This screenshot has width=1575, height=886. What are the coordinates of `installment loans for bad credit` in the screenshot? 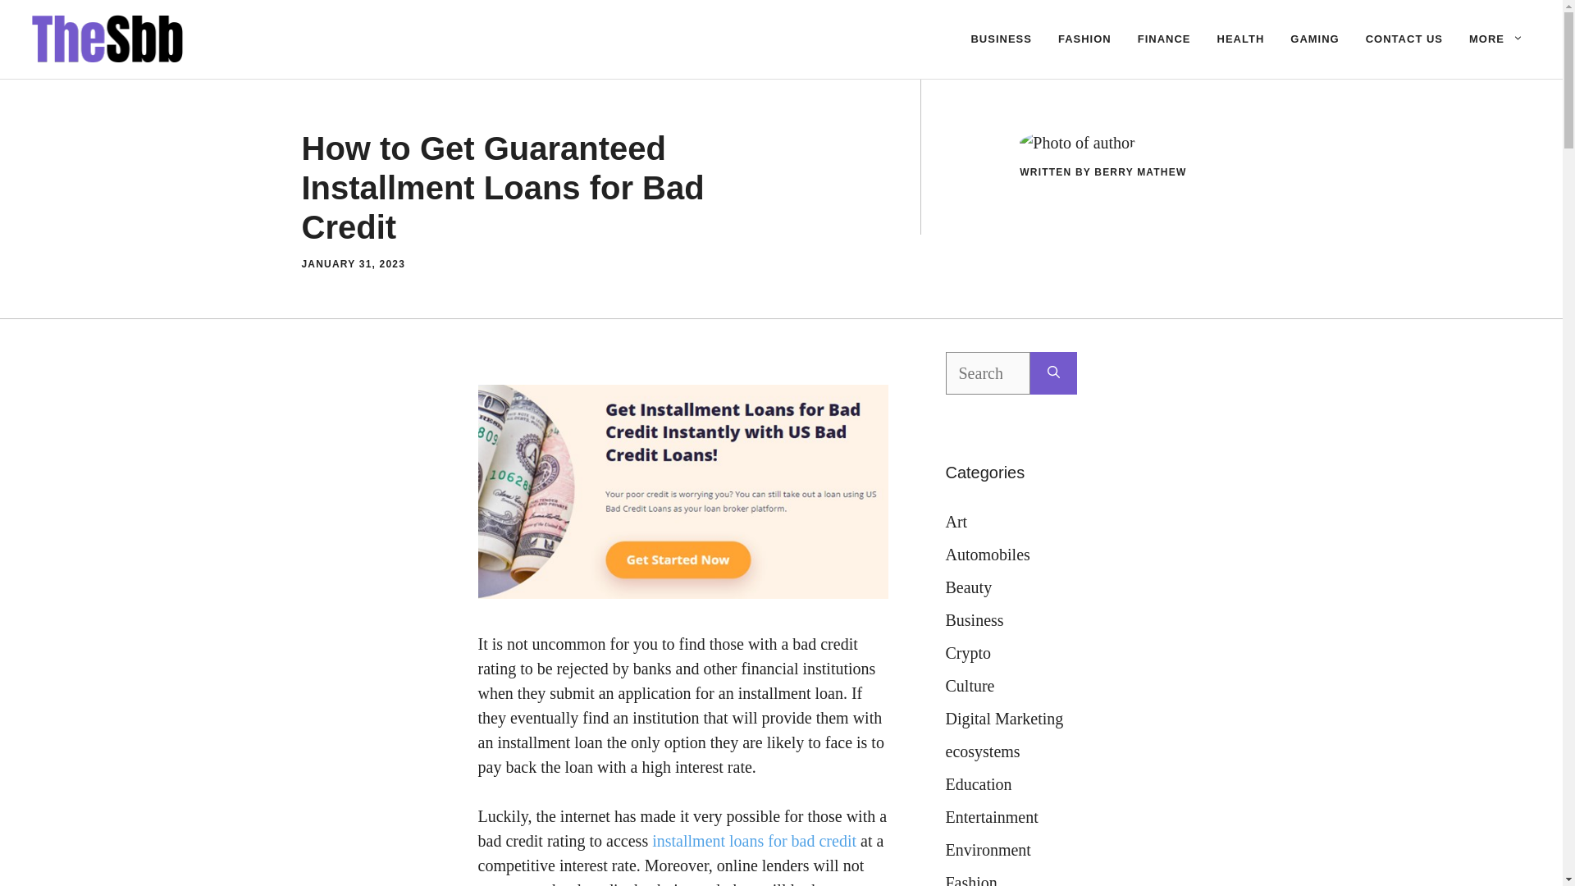 It's located at (754, 840).